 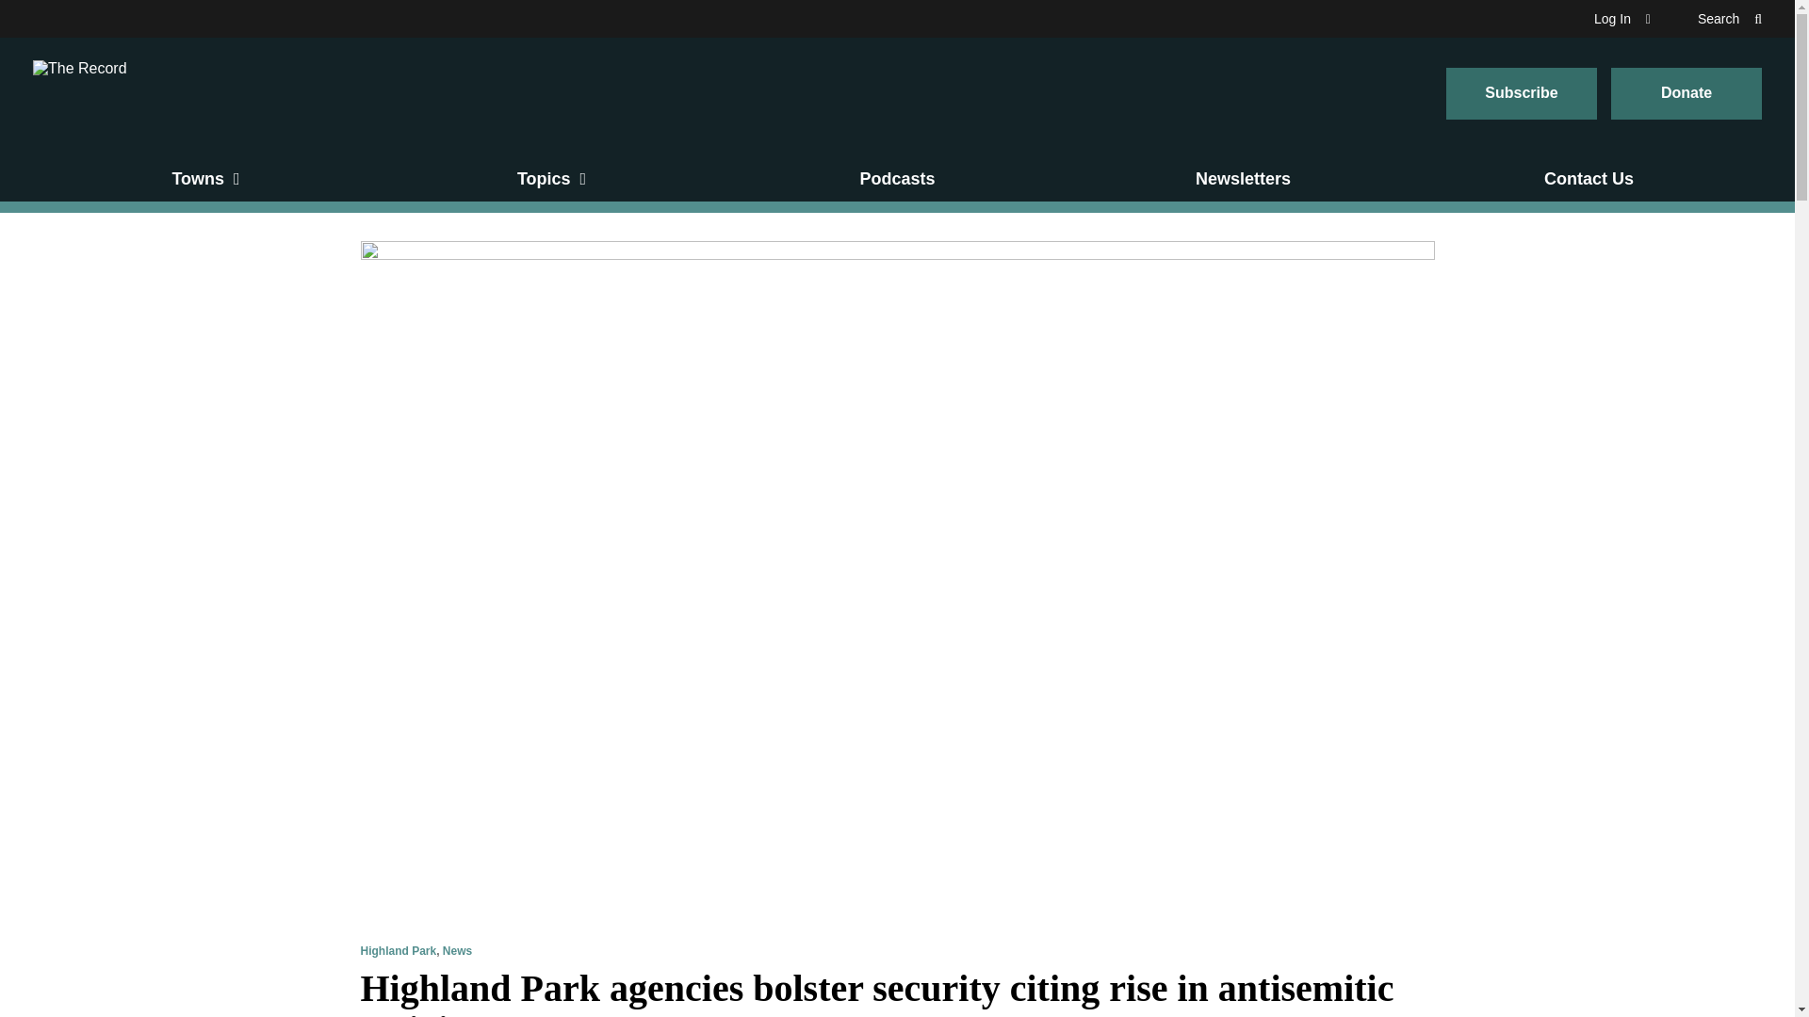 I want to click on Highland Park, so click(x=398, y=951).